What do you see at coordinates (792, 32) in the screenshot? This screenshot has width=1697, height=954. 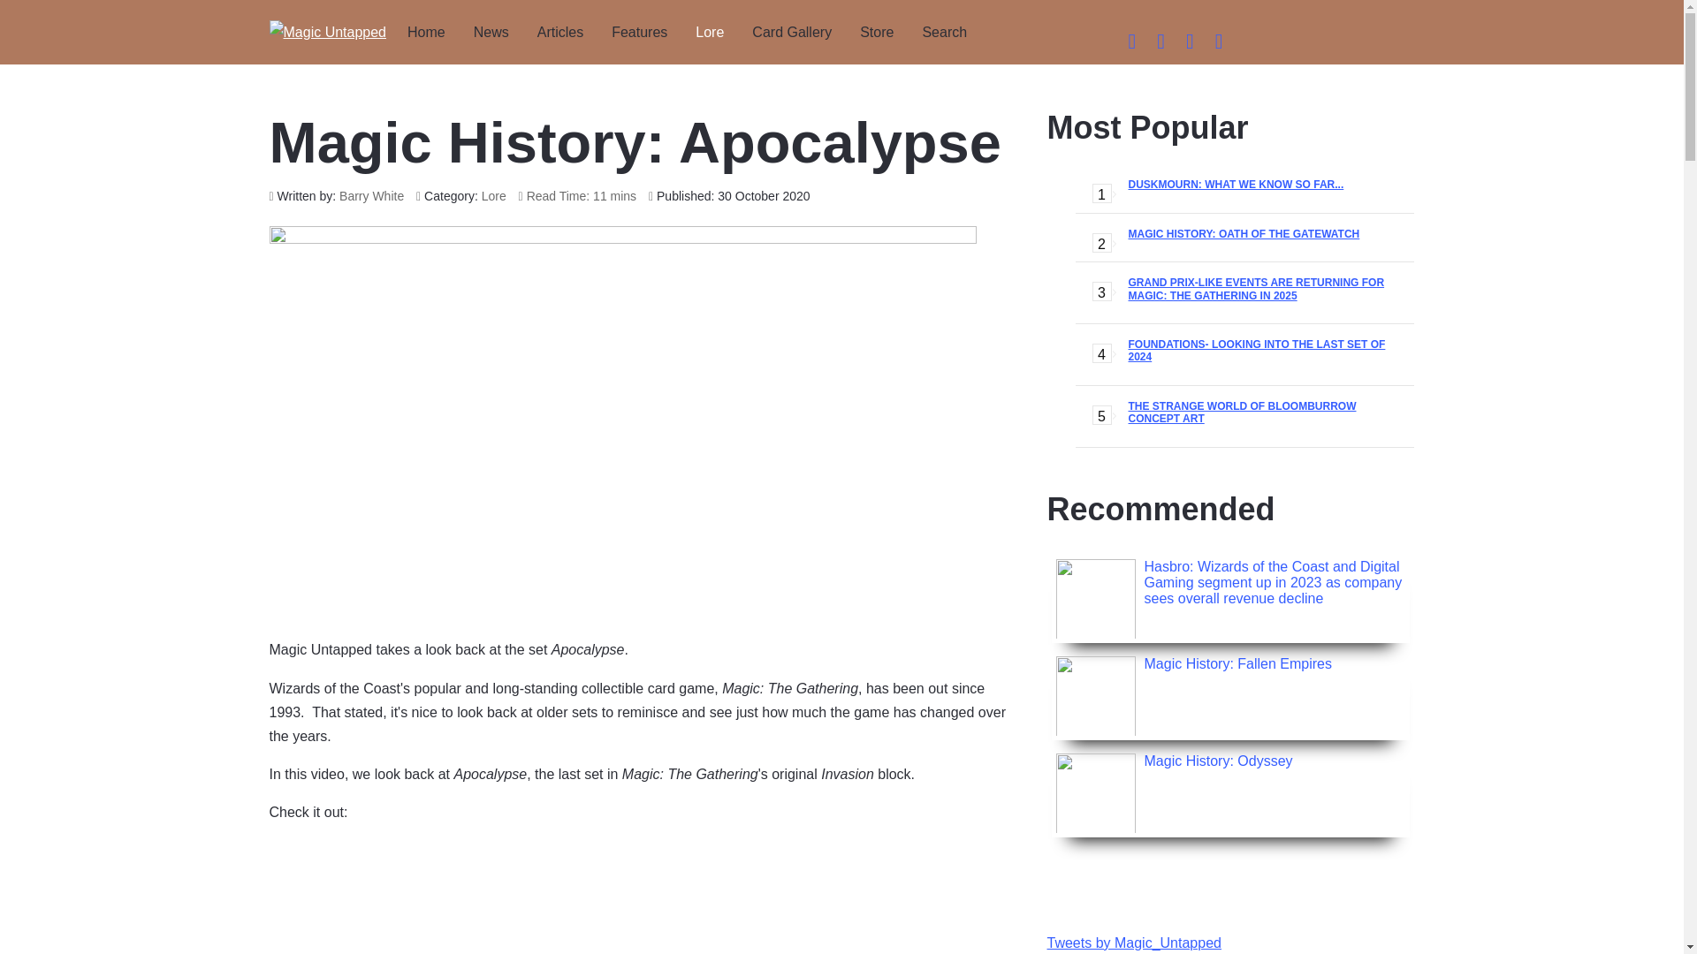 I see `Card Gallery` at bounding box center [792, 32].